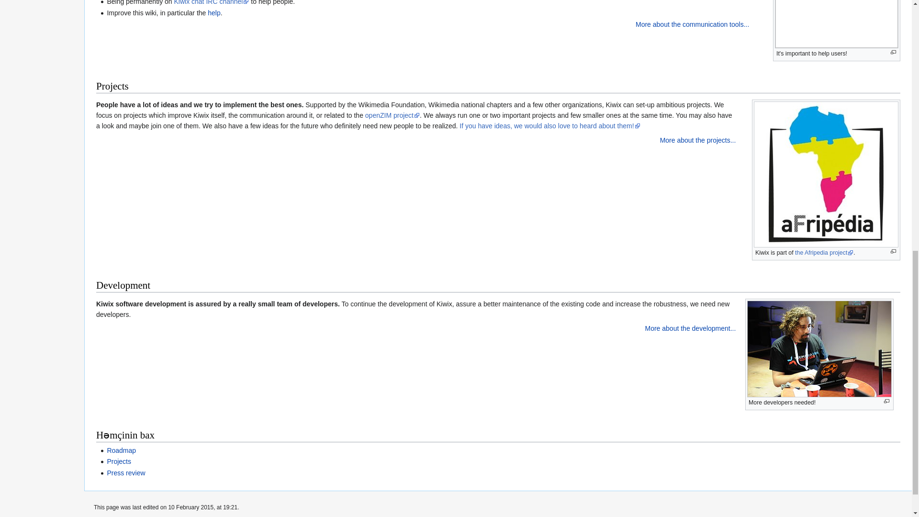  I want to click on help, so click(213, 12).